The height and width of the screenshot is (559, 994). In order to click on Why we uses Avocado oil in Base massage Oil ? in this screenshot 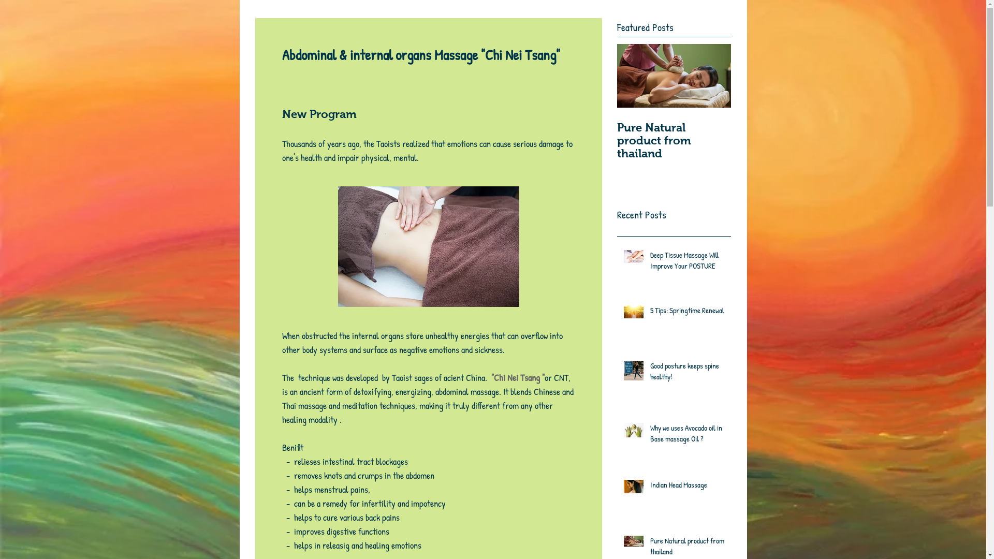, I will do `click(688, 435)`.